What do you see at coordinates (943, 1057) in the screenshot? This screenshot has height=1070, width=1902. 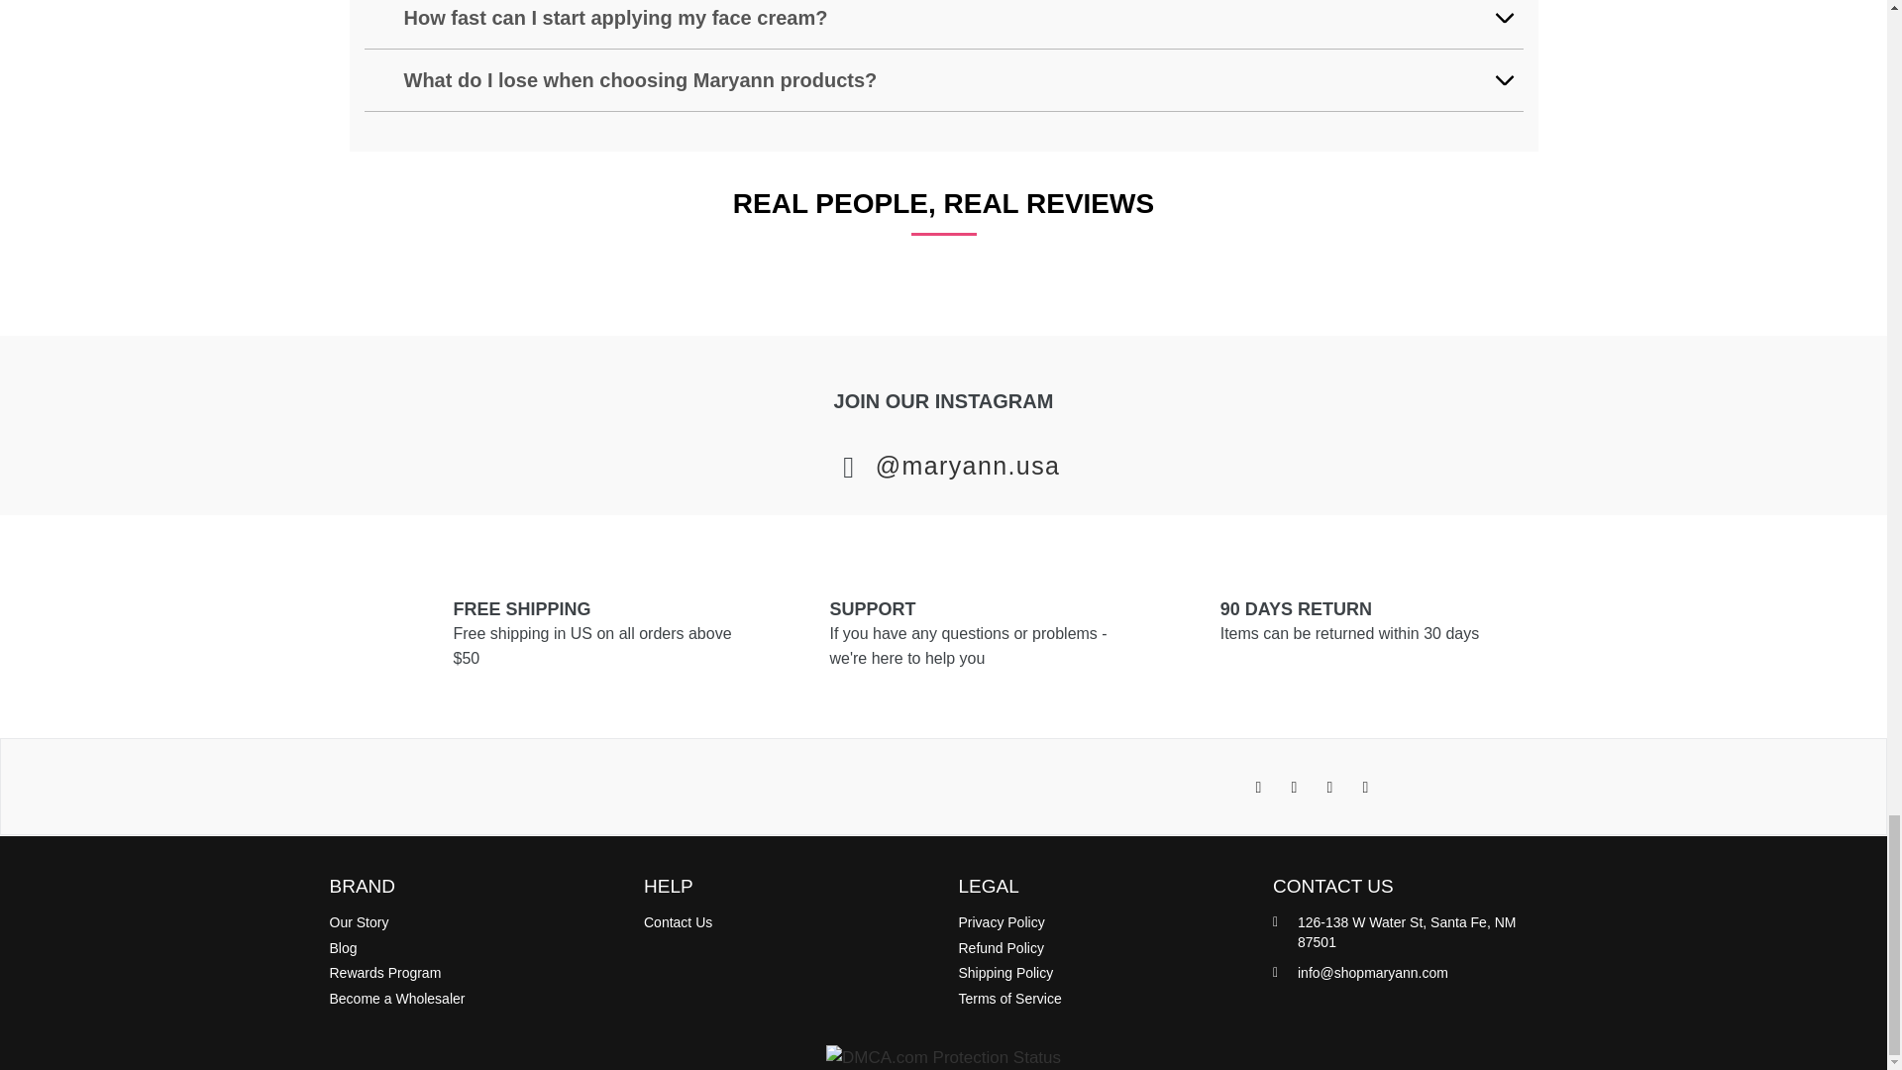 I see `DMCA.com Protection Status` at bounding box center [943, 1057].